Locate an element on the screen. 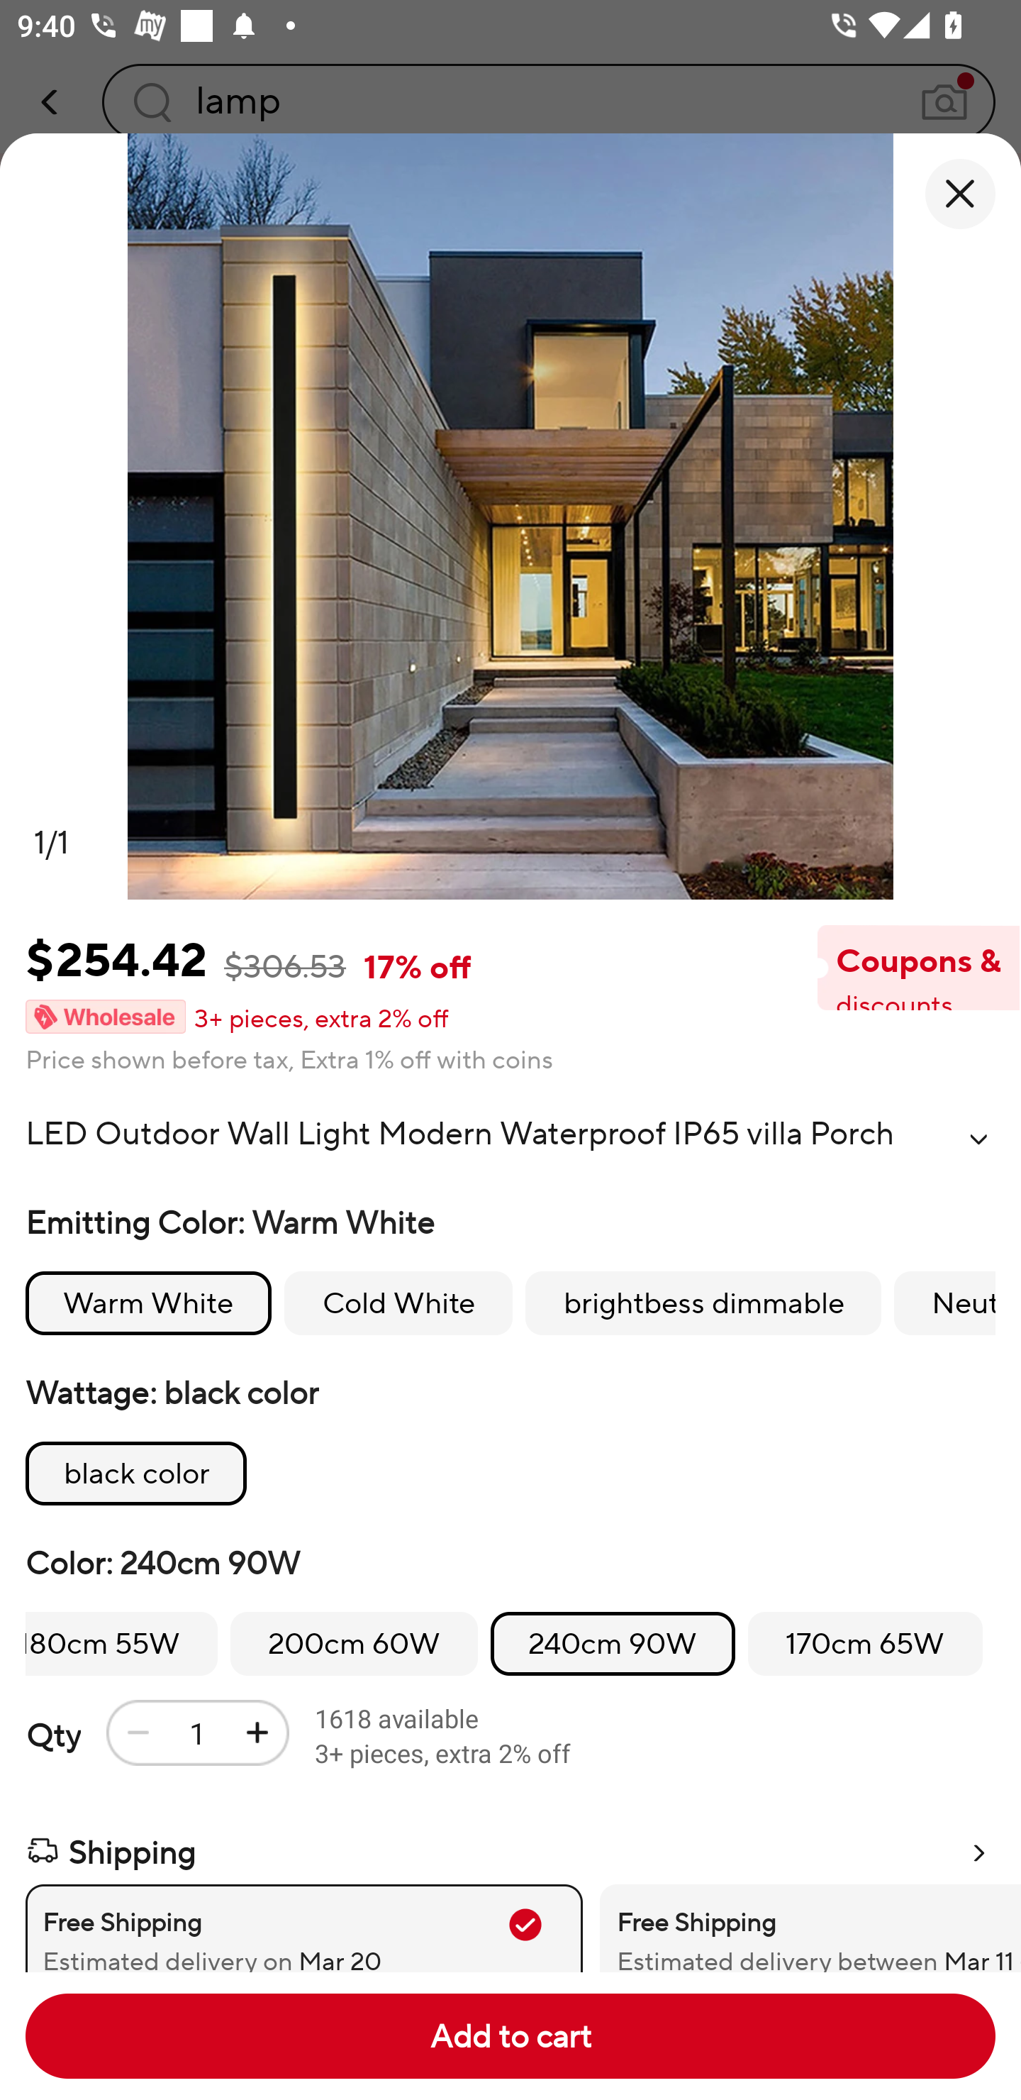 This screenshot has height=2100, width=1021. Neutral light is located at coordinates (944, 1303).